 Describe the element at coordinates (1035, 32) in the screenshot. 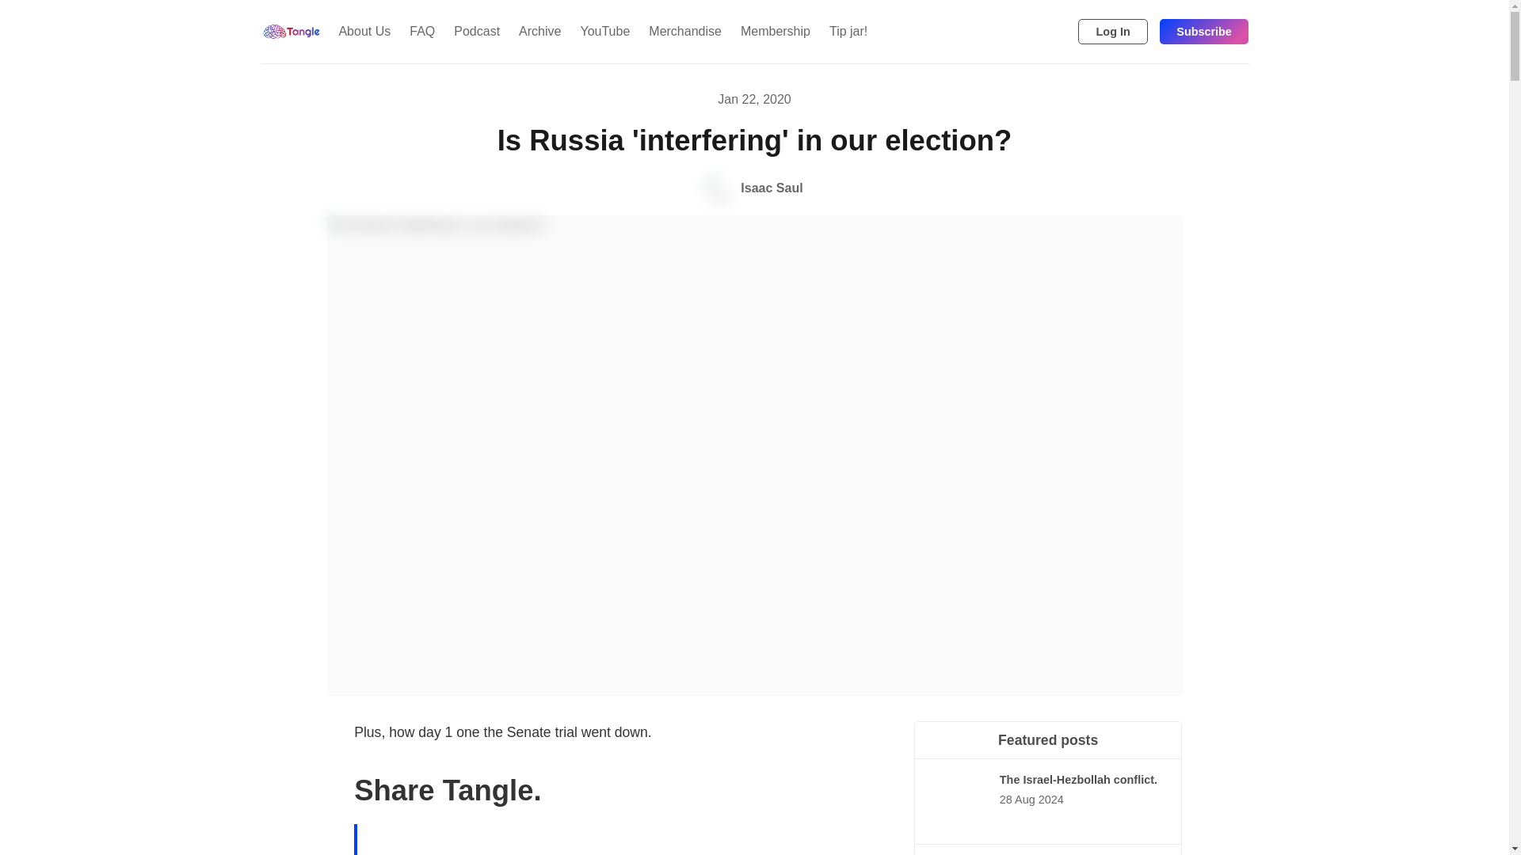

I see `Theme Toggle` at that location.